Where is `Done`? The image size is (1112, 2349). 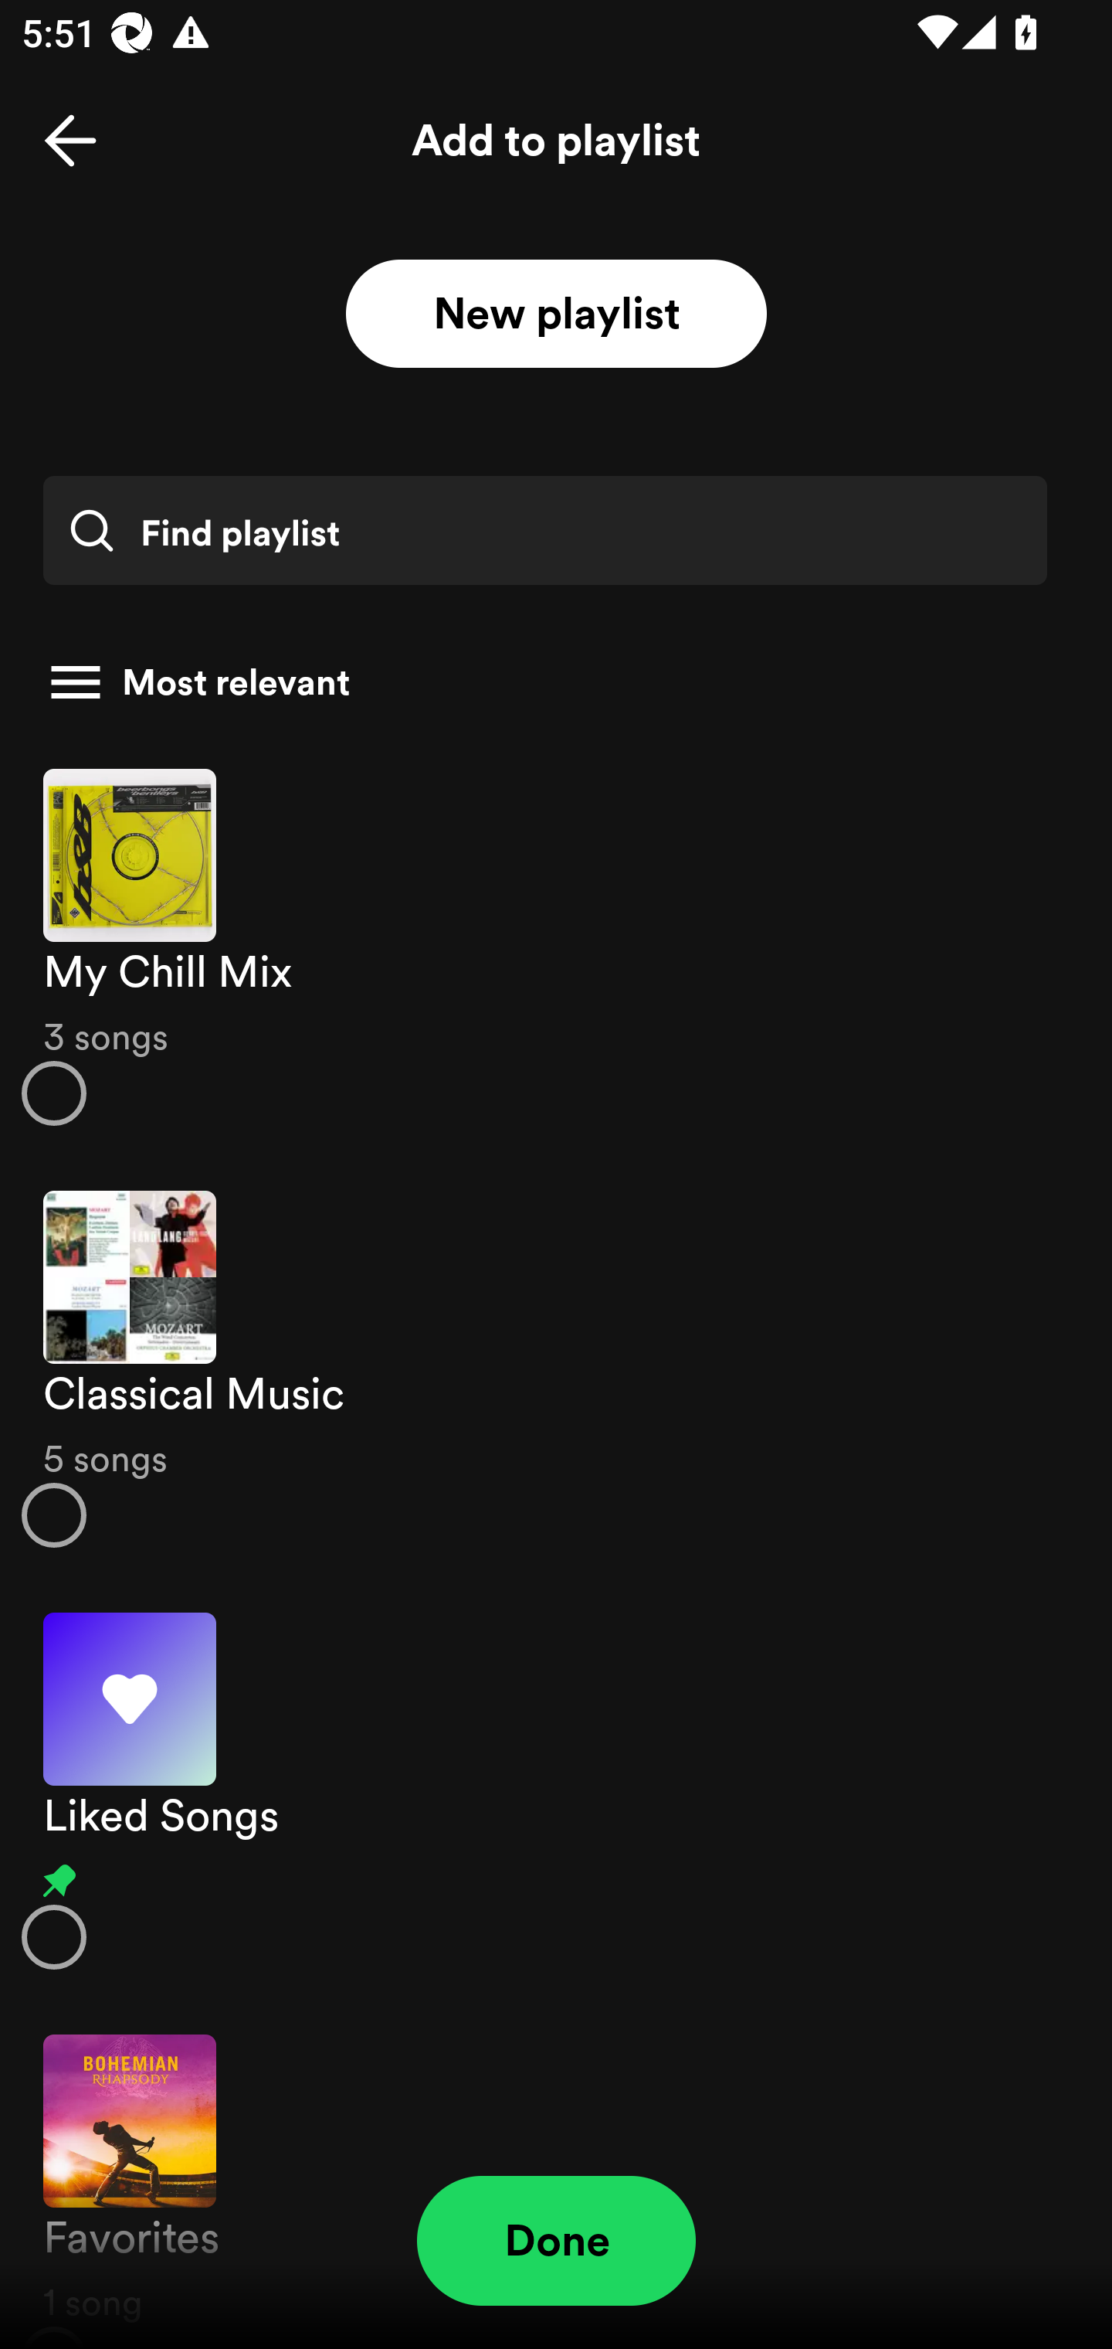 Done is located at coordinates (556, 2241).